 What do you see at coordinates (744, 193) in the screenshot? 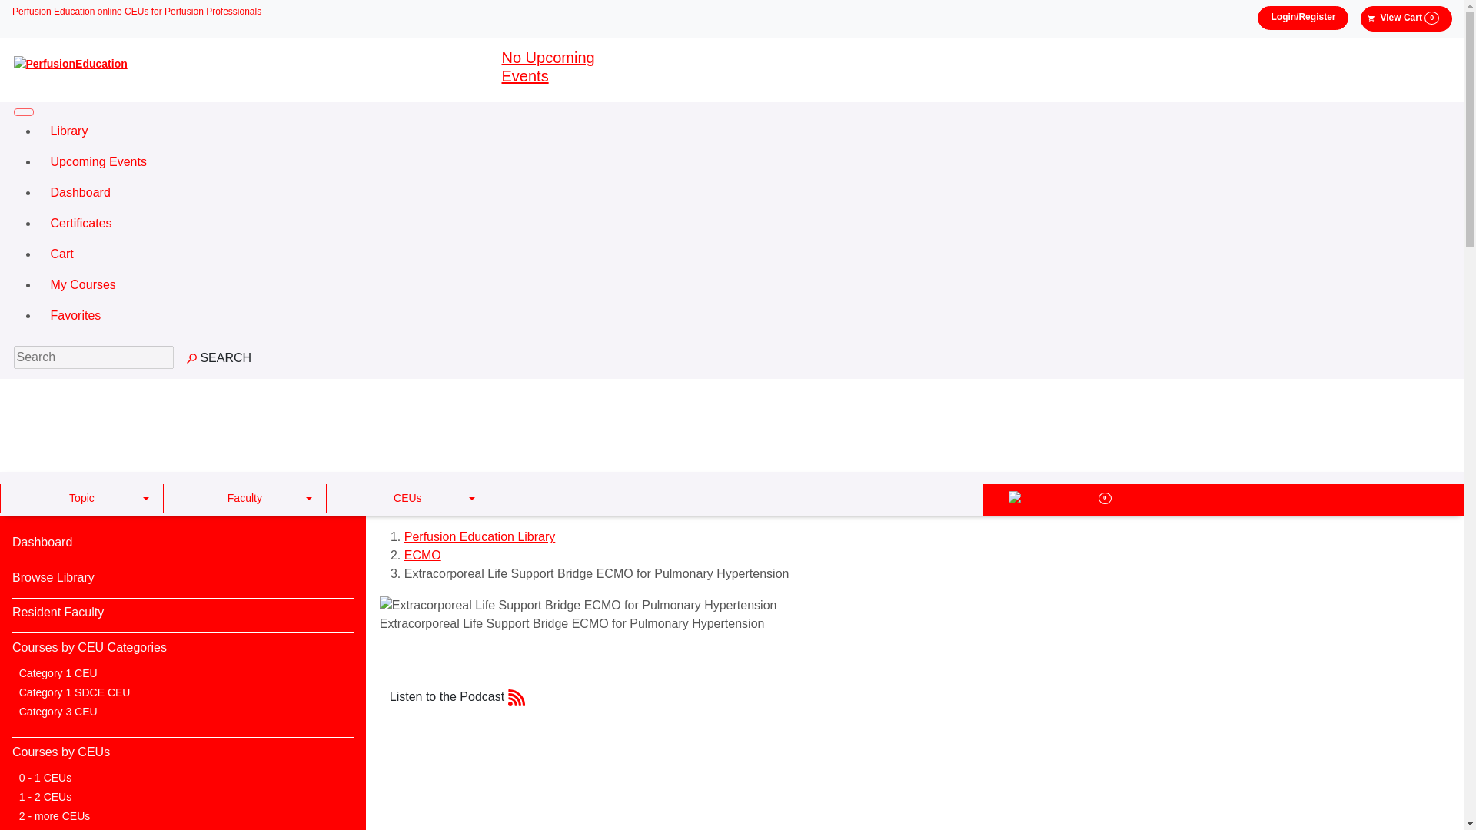
I see `Dashboard` at bounding box center [744, 193].